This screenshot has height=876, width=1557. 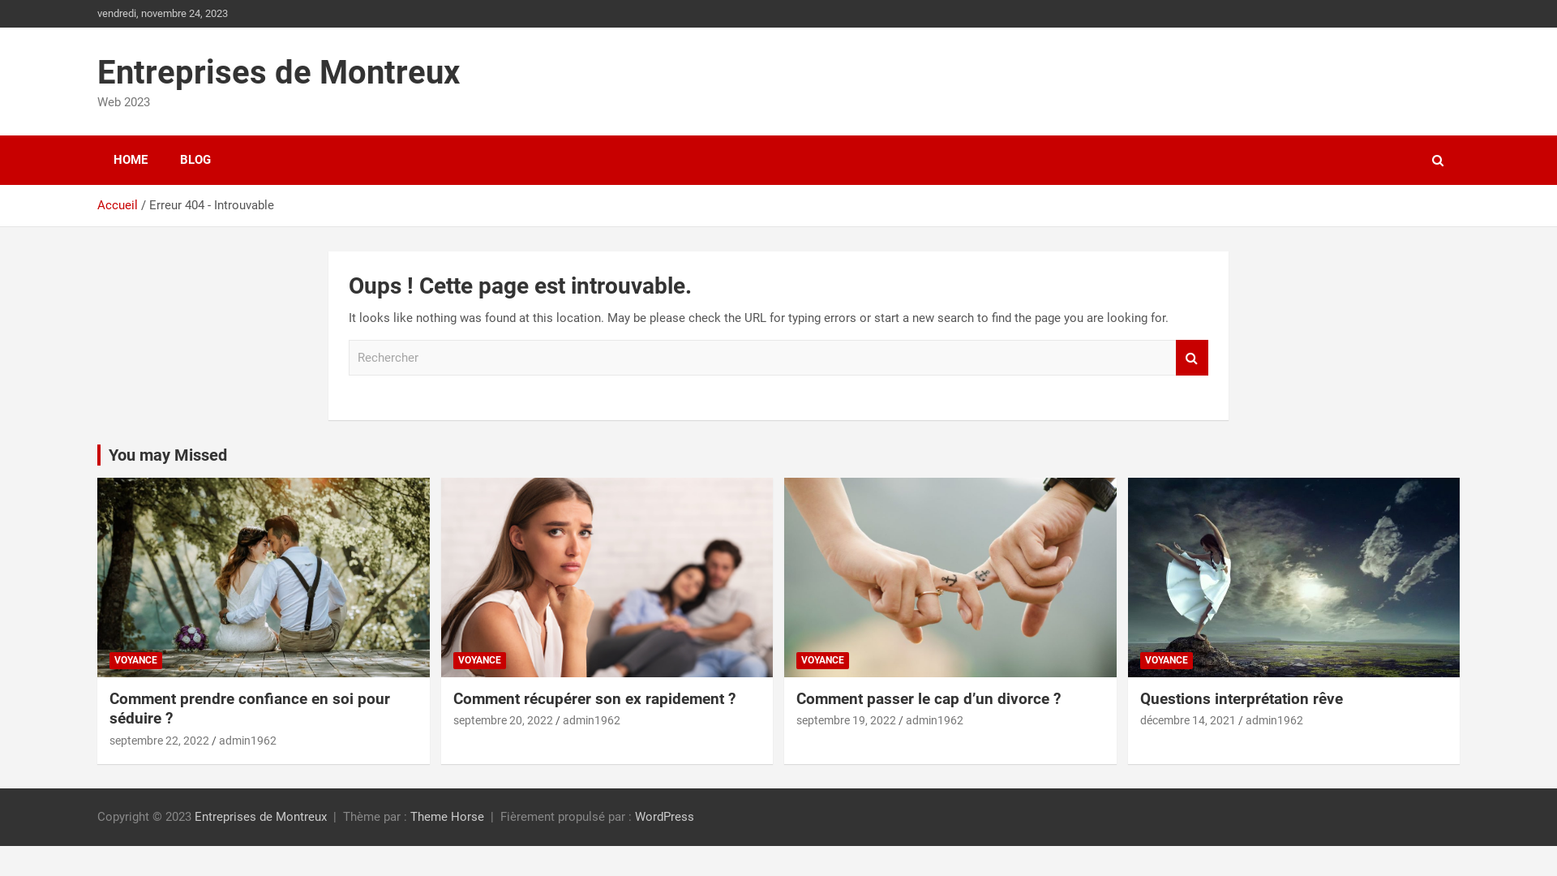 I want to click on BLOG, so click(x=195, y=161).